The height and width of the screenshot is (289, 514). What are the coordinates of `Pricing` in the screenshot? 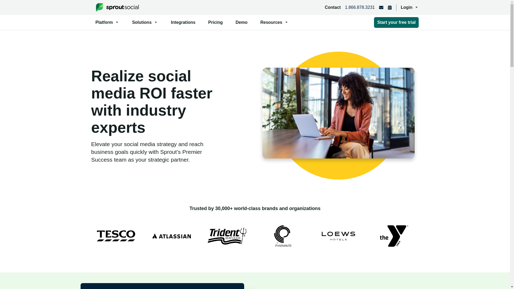 It's located at (216, 22).